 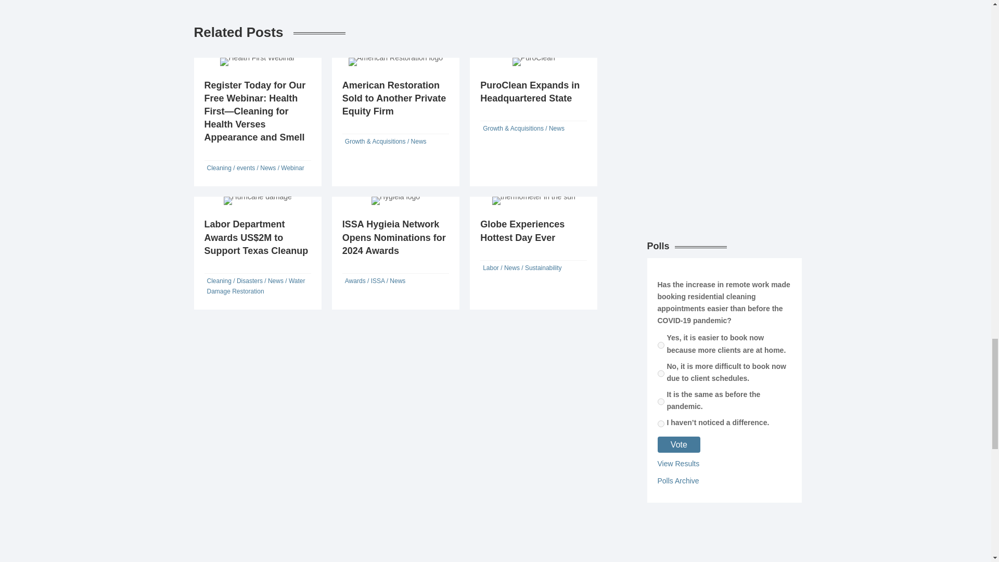 I want to click on American Restoration logo, so click(x=395, y=62).